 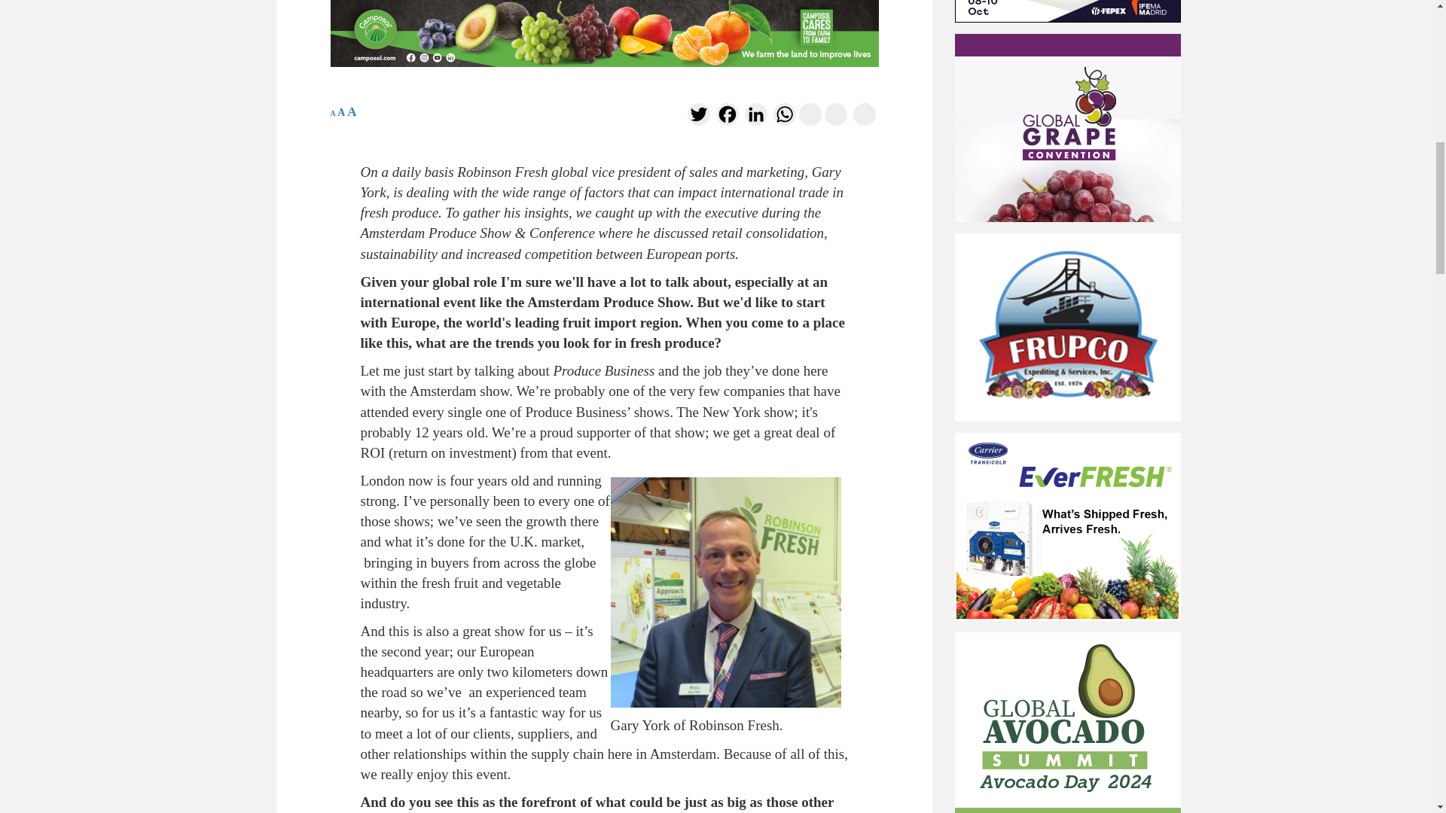 What do you see at coordinates (340, 111) in the screenshot?
I see `Reset font size` at bounding box center [340, 111].